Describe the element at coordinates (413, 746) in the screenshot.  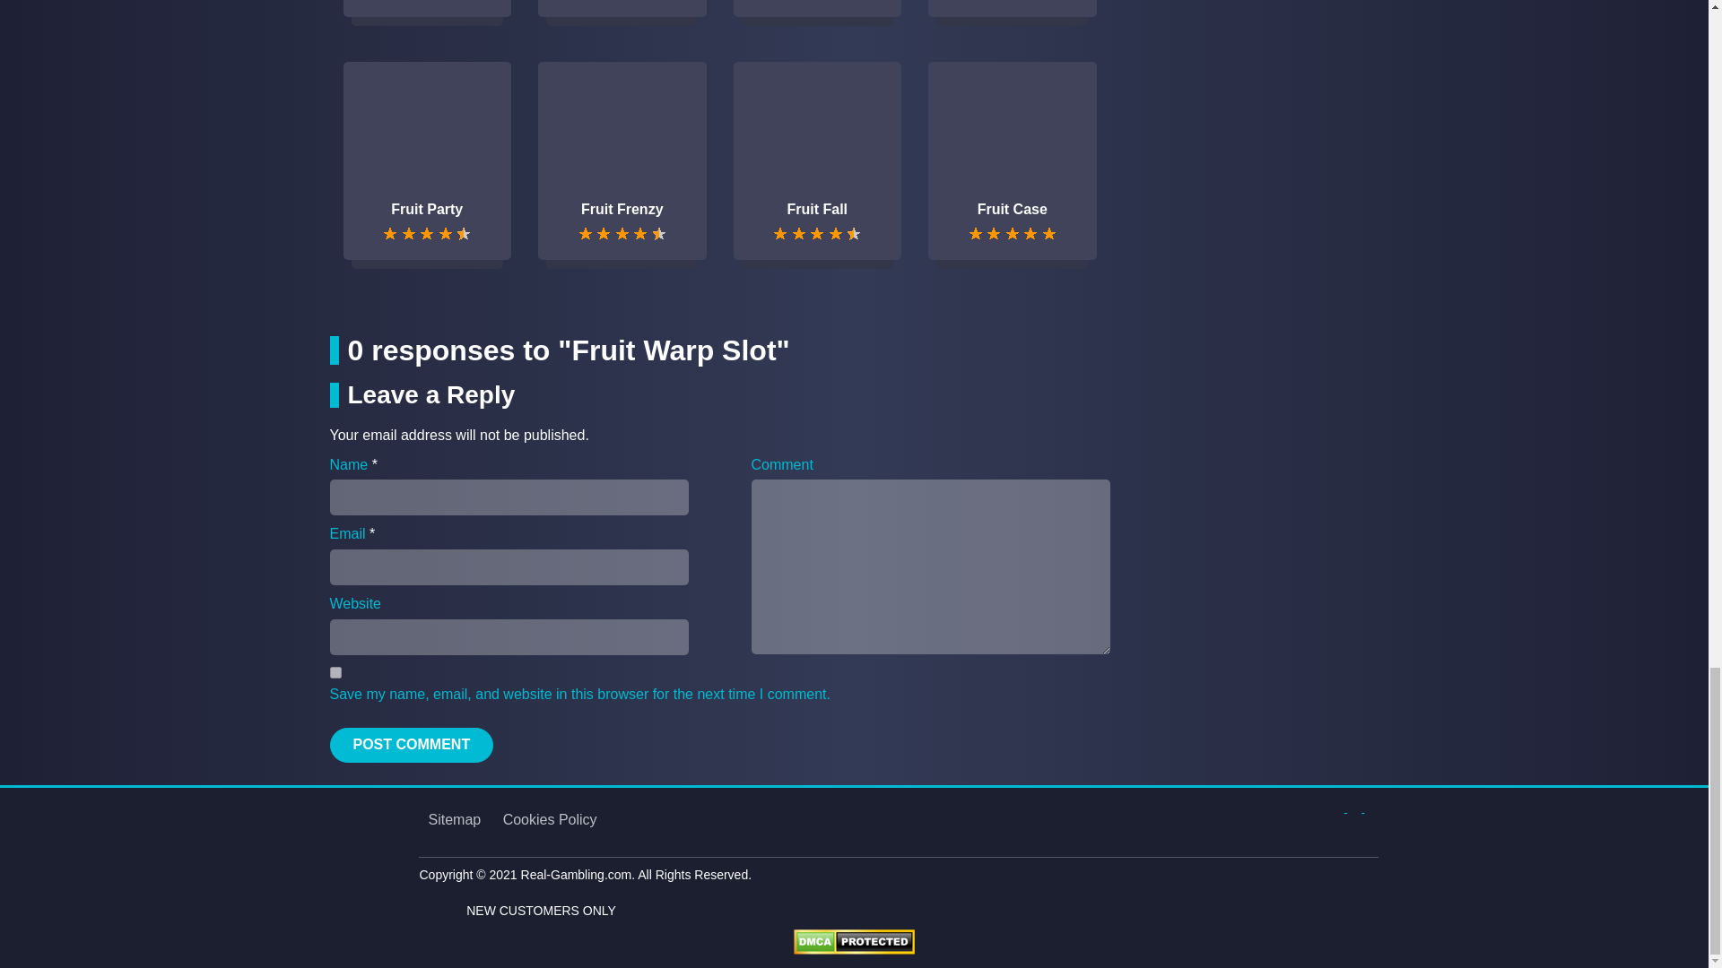
I see `Post Comment` at that location.